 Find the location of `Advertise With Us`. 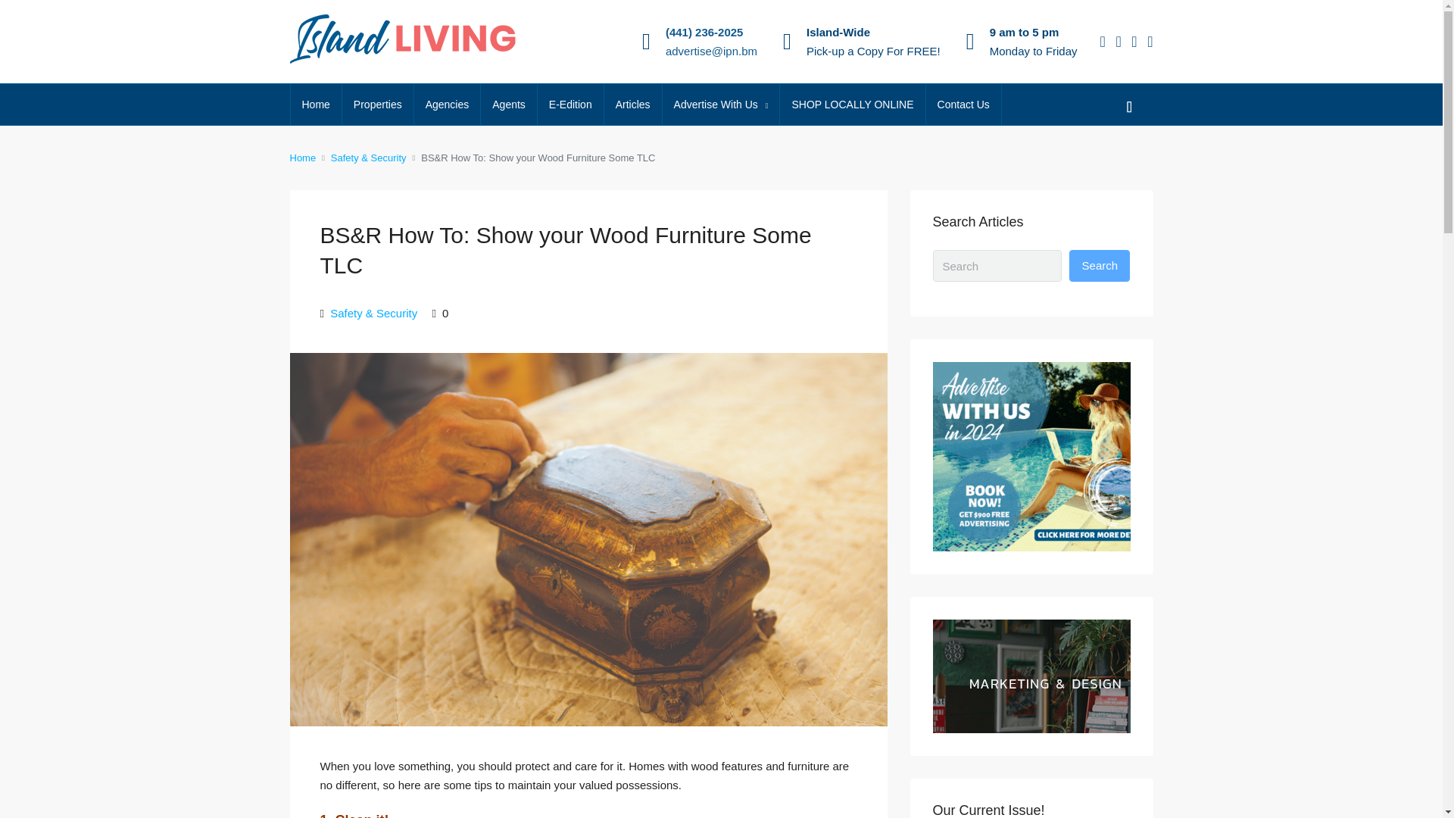

Advertise With Us is located at coordinates (721, 105).